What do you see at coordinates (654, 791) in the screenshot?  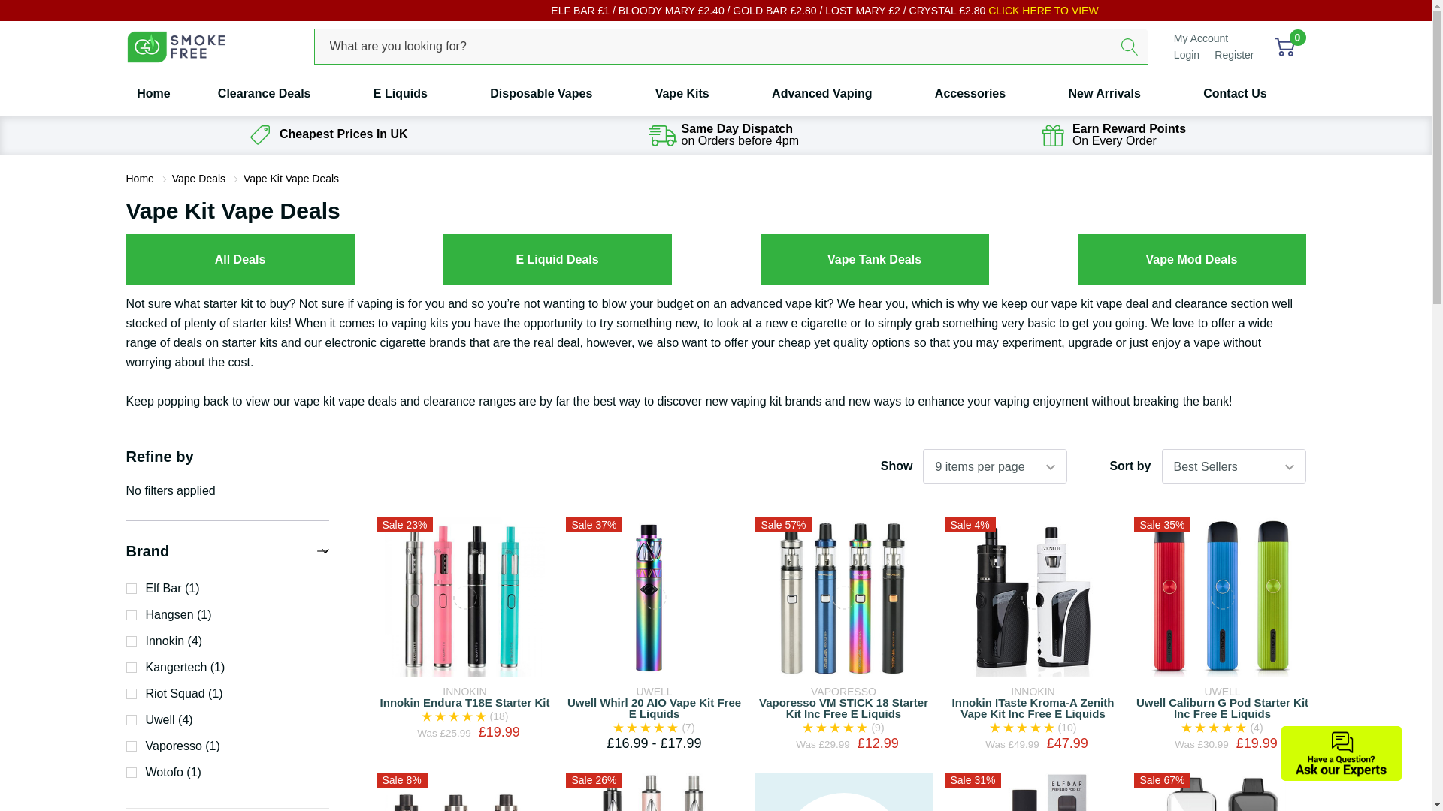 I see `Innokin Jem Pen Starter Kit` at bounding box center [654, 791].